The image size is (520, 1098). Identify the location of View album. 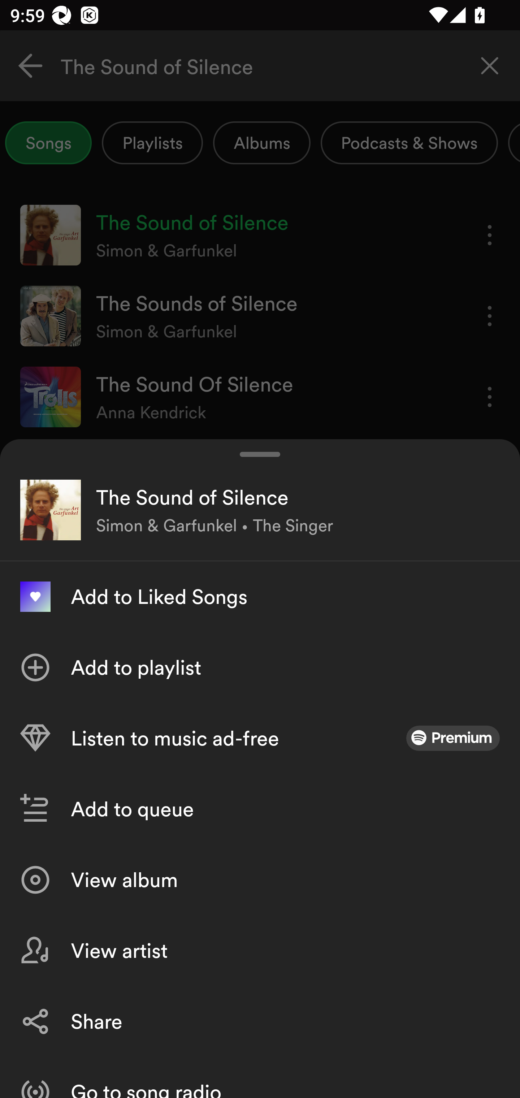
(260, 880).